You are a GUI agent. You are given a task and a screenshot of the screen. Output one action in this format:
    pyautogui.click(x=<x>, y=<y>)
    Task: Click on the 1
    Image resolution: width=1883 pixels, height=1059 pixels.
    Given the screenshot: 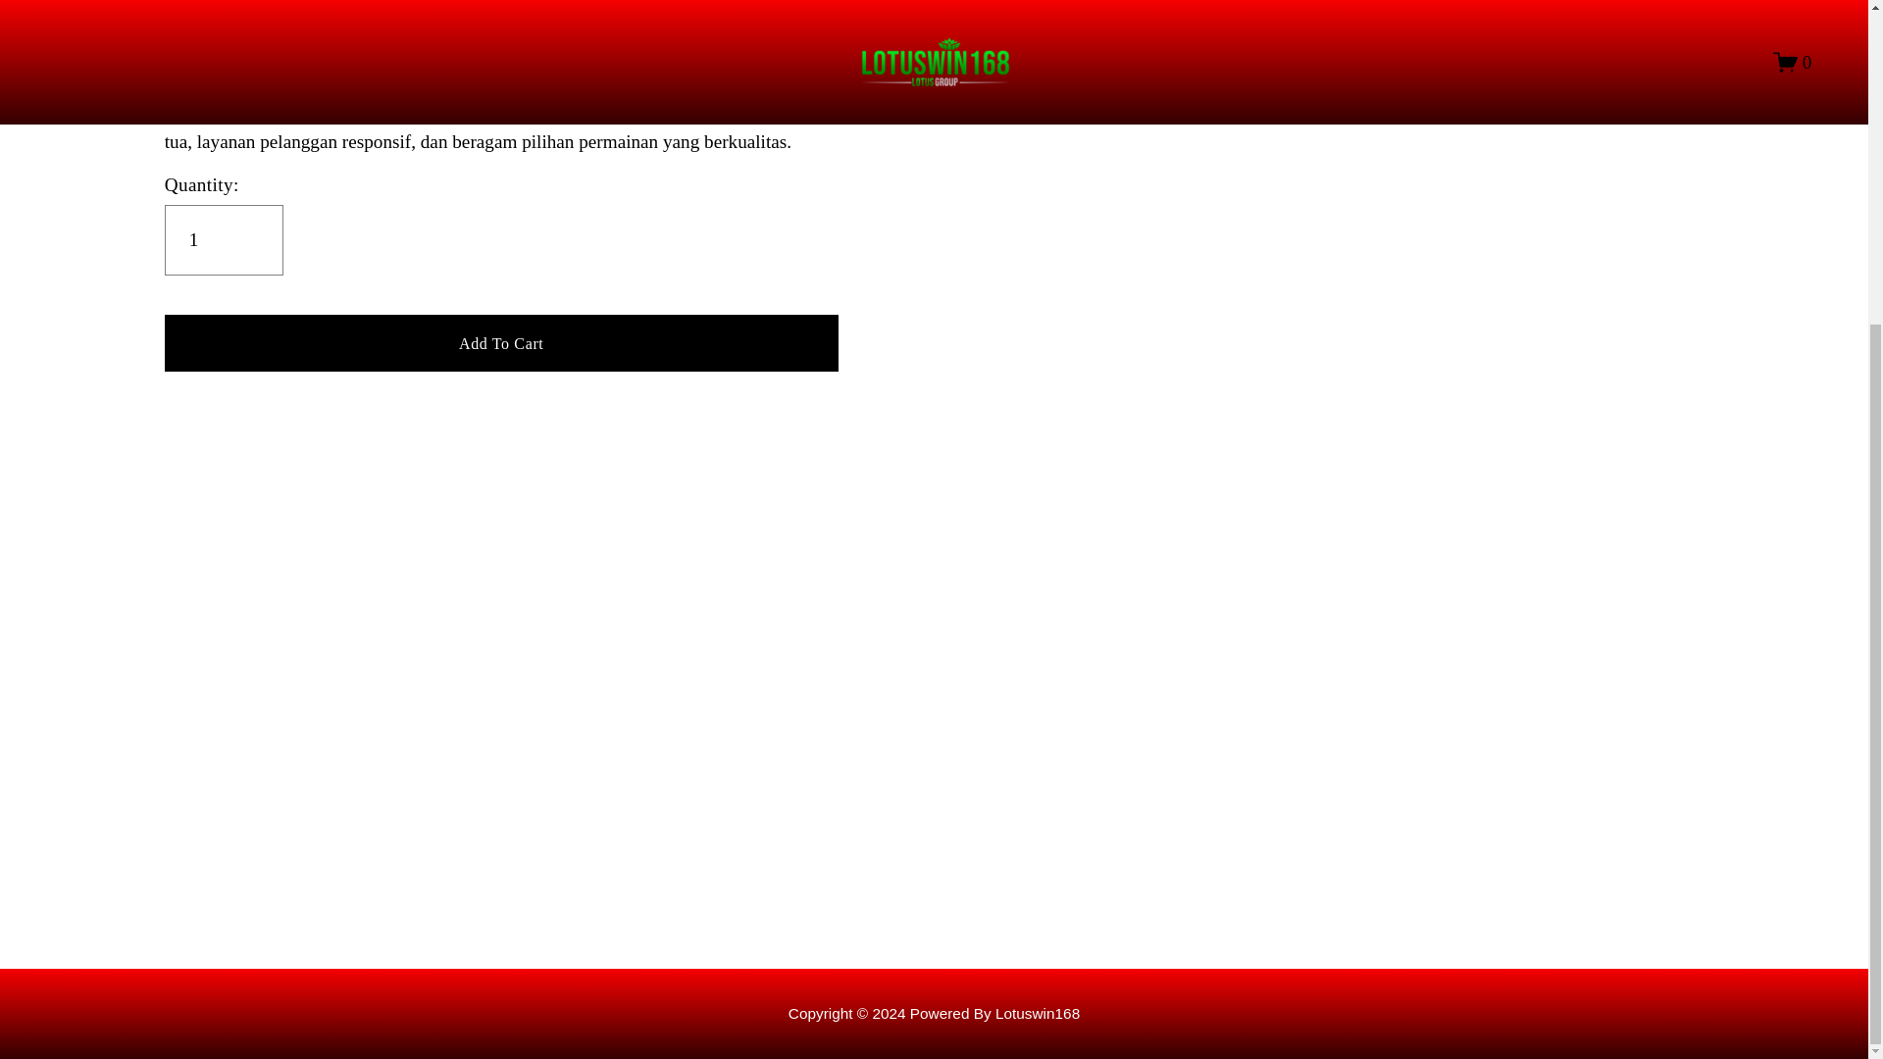 What is the action you would take?
    pyautogui.click(x=224, y=239)
    